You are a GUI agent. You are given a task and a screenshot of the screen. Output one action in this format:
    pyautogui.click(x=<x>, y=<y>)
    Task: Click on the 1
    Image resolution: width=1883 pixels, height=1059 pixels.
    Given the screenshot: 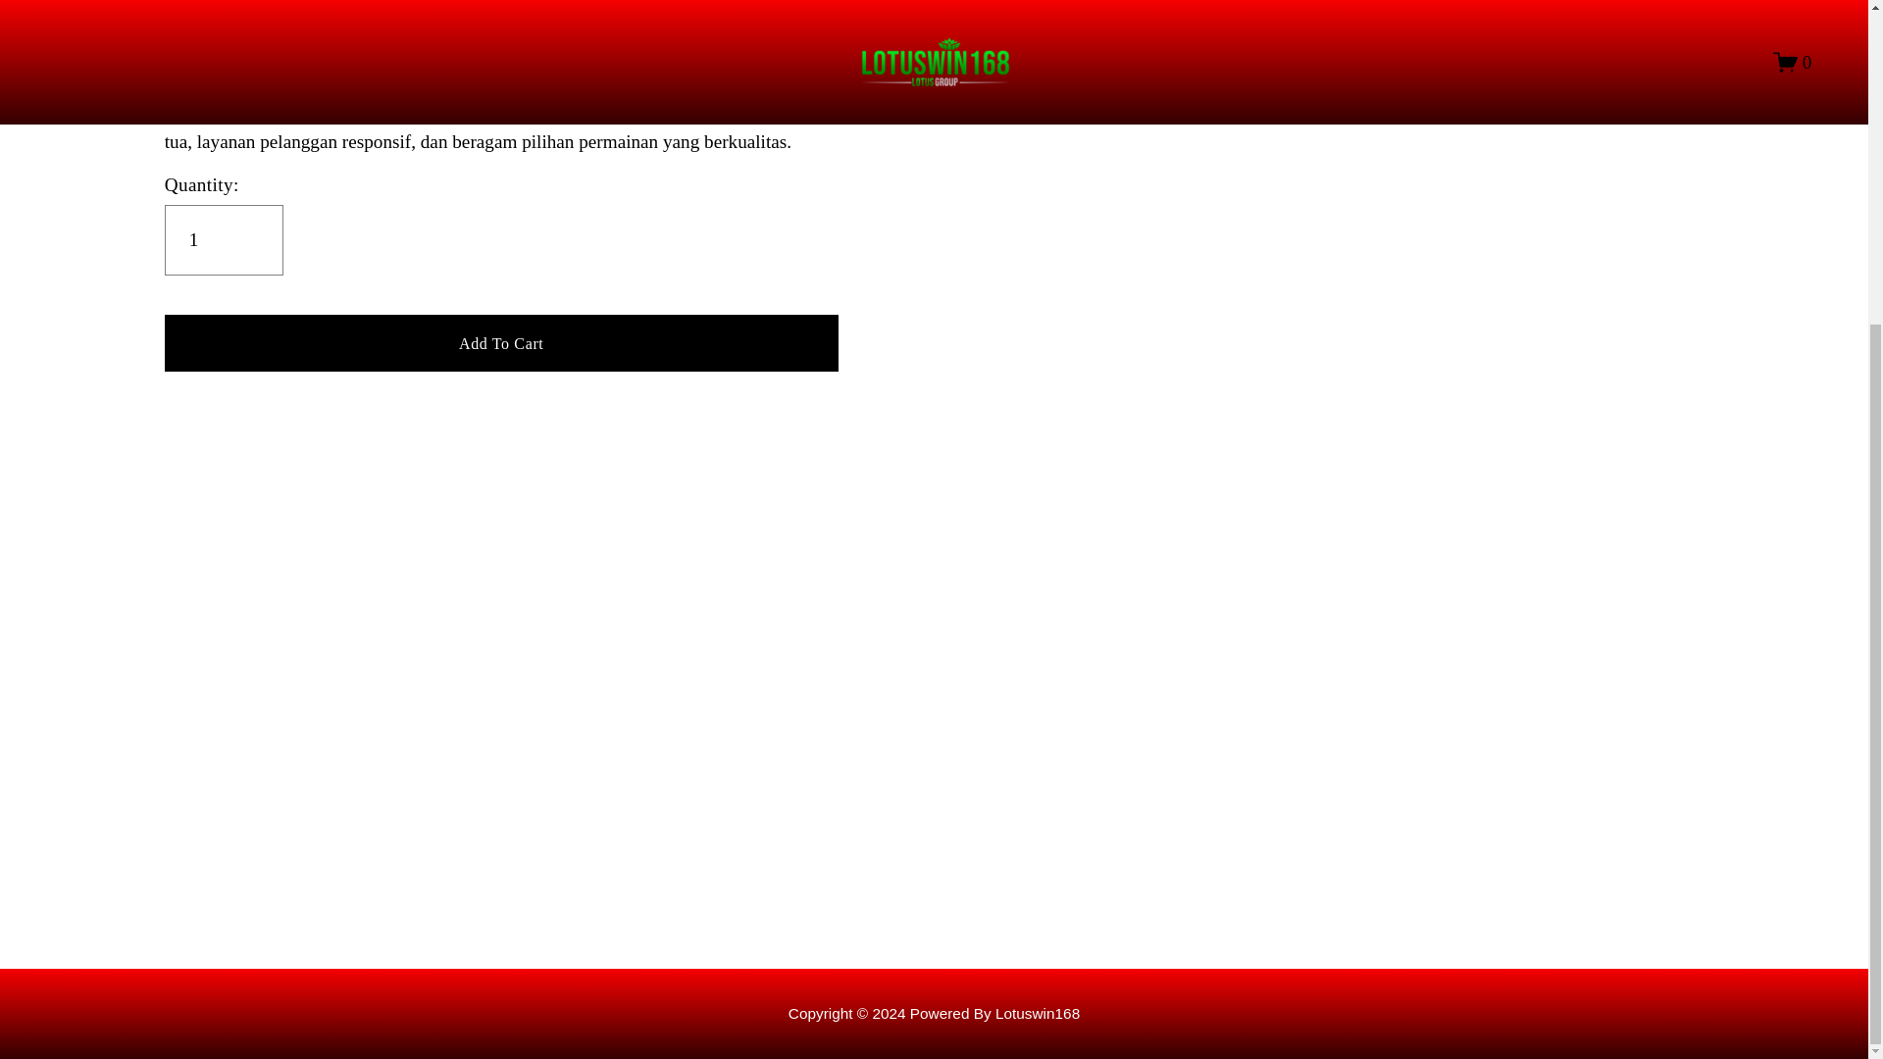 What is the action you would take?
    pyautogui.click(x=224, y=239)
    